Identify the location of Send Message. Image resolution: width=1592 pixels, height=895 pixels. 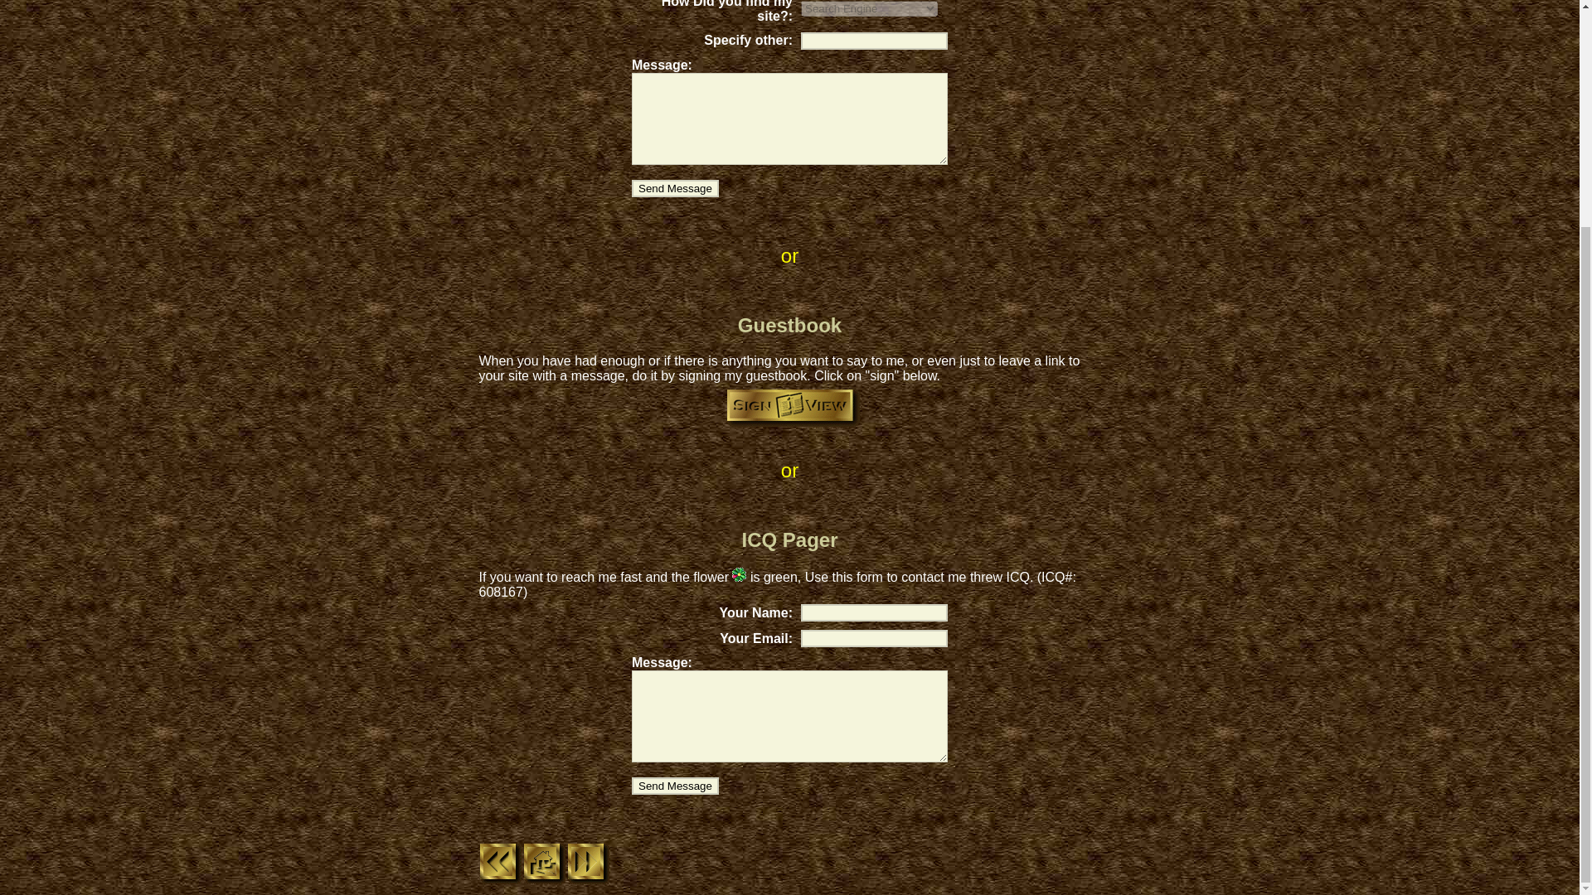
(675, 188).